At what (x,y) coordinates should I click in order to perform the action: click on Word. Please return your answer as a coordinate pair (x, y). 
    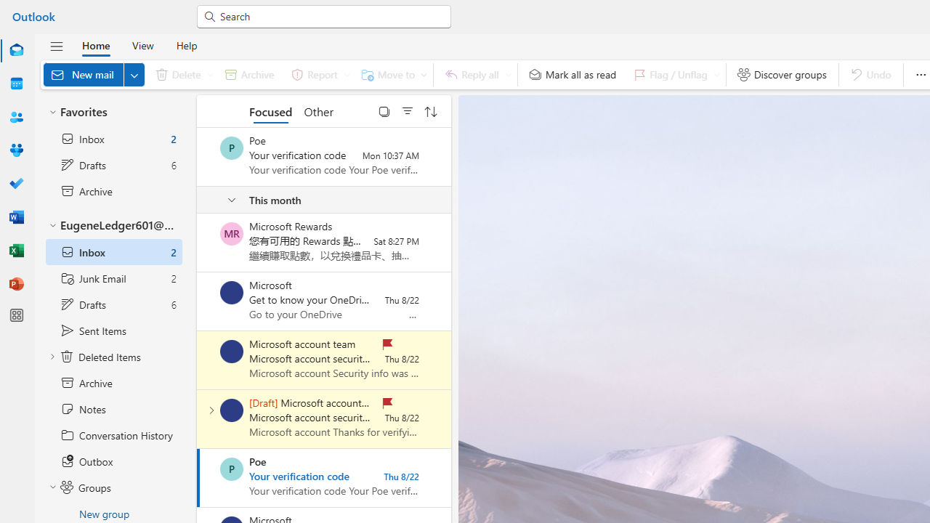
    Looking at the image, I should click on (16, 218).